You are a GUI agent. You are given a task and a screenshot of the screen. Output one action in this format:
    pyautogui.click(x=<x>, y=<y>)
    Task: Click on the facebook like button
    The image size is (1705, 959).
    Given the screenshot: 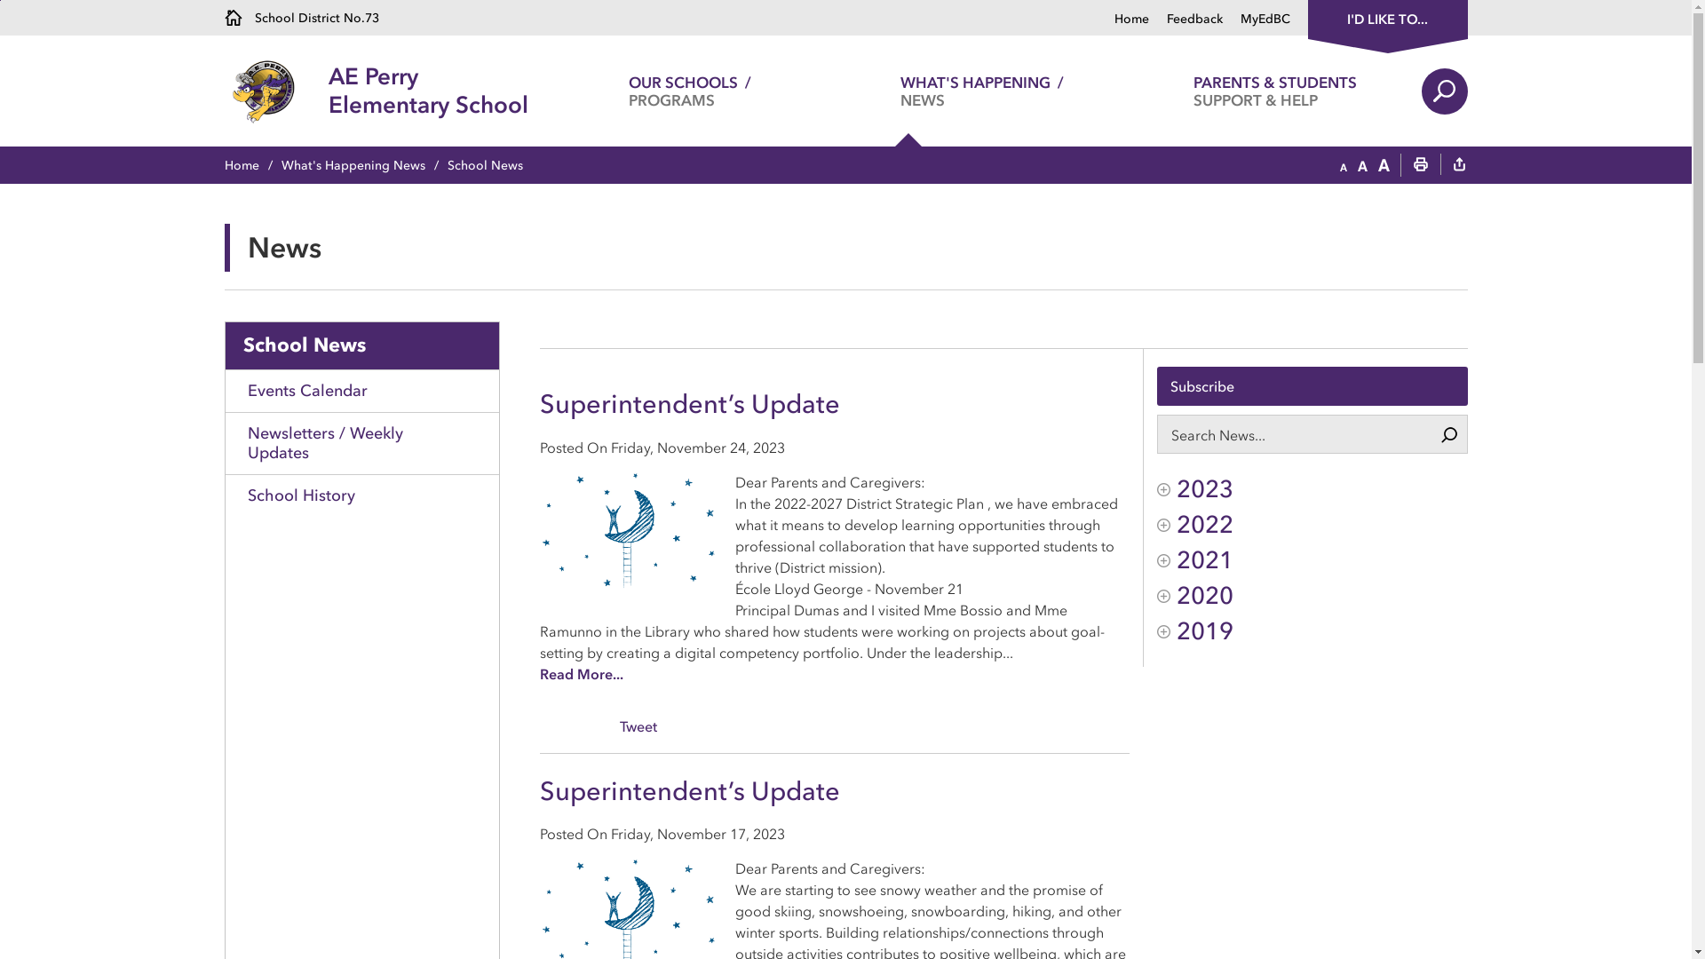 What is the action you would take?
    pyautogui.click(x=575, y=725)
    